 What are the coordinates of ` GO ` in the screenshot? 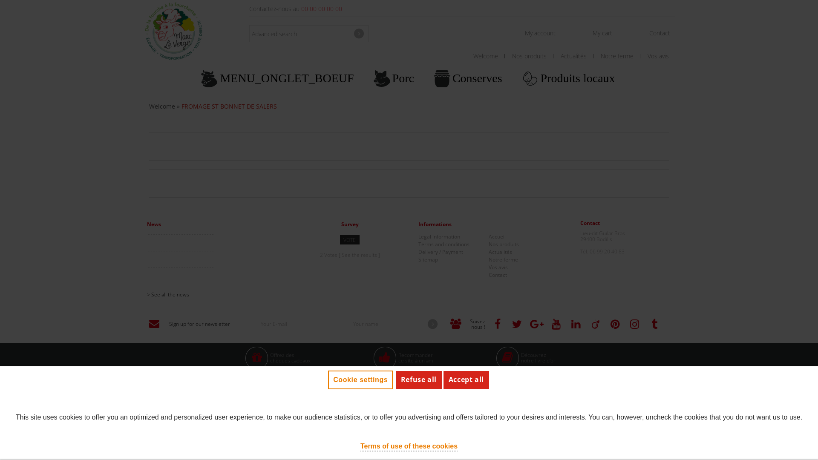 It's located at (359, 34).